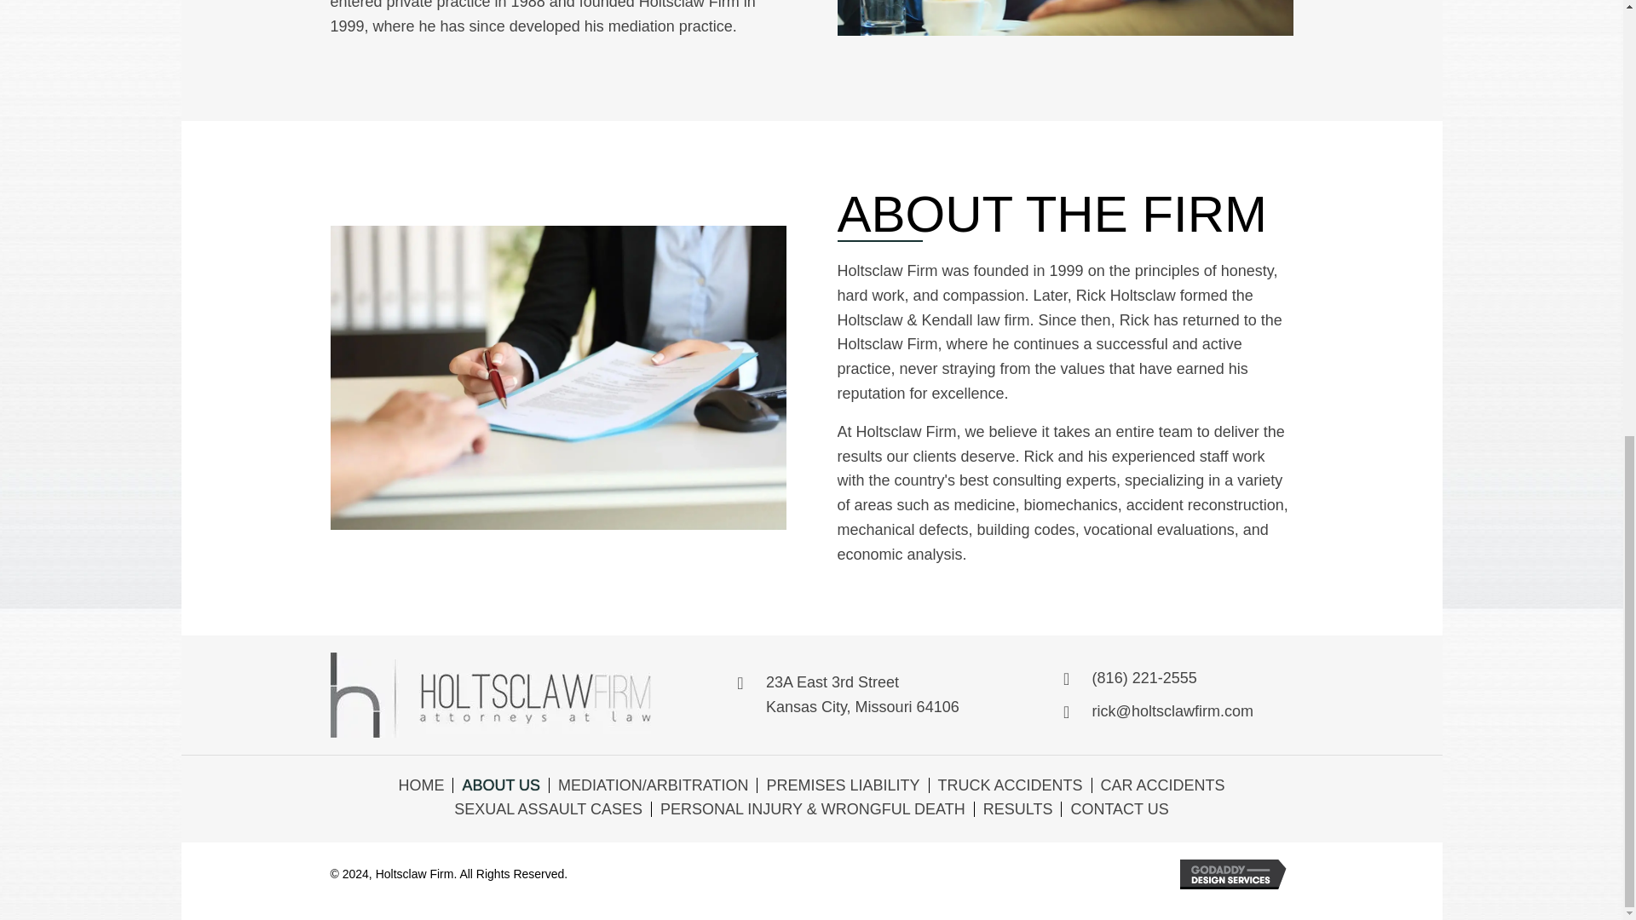 Image resolution: width=1636 pixels, height=920 pixels. Describe the element at coordinates (500, 785) in the screenshot. I see `PREMISES LIABILITY` at that location.